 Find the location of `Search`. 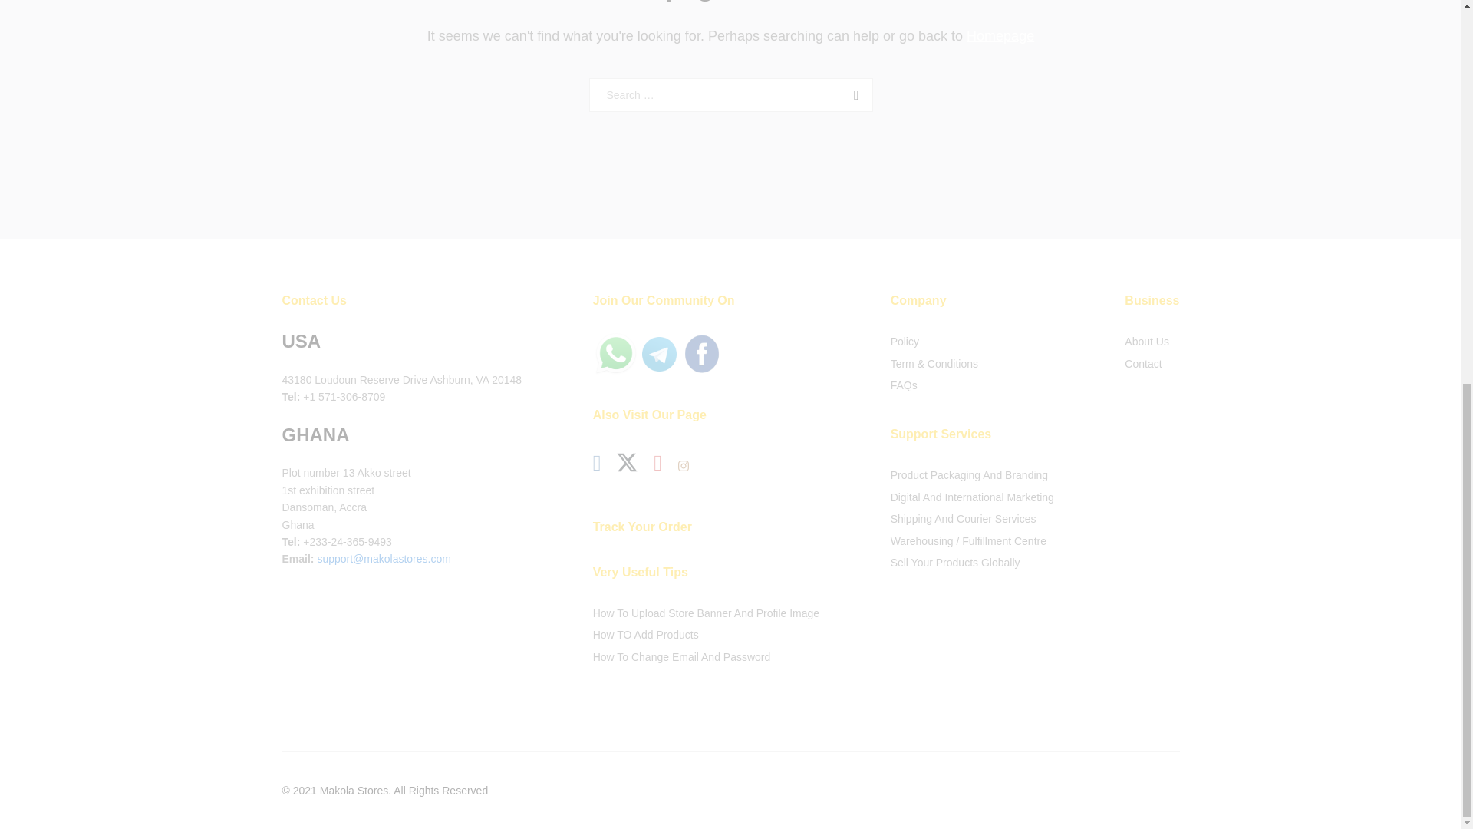

Search is located at coordinates (853, 94).